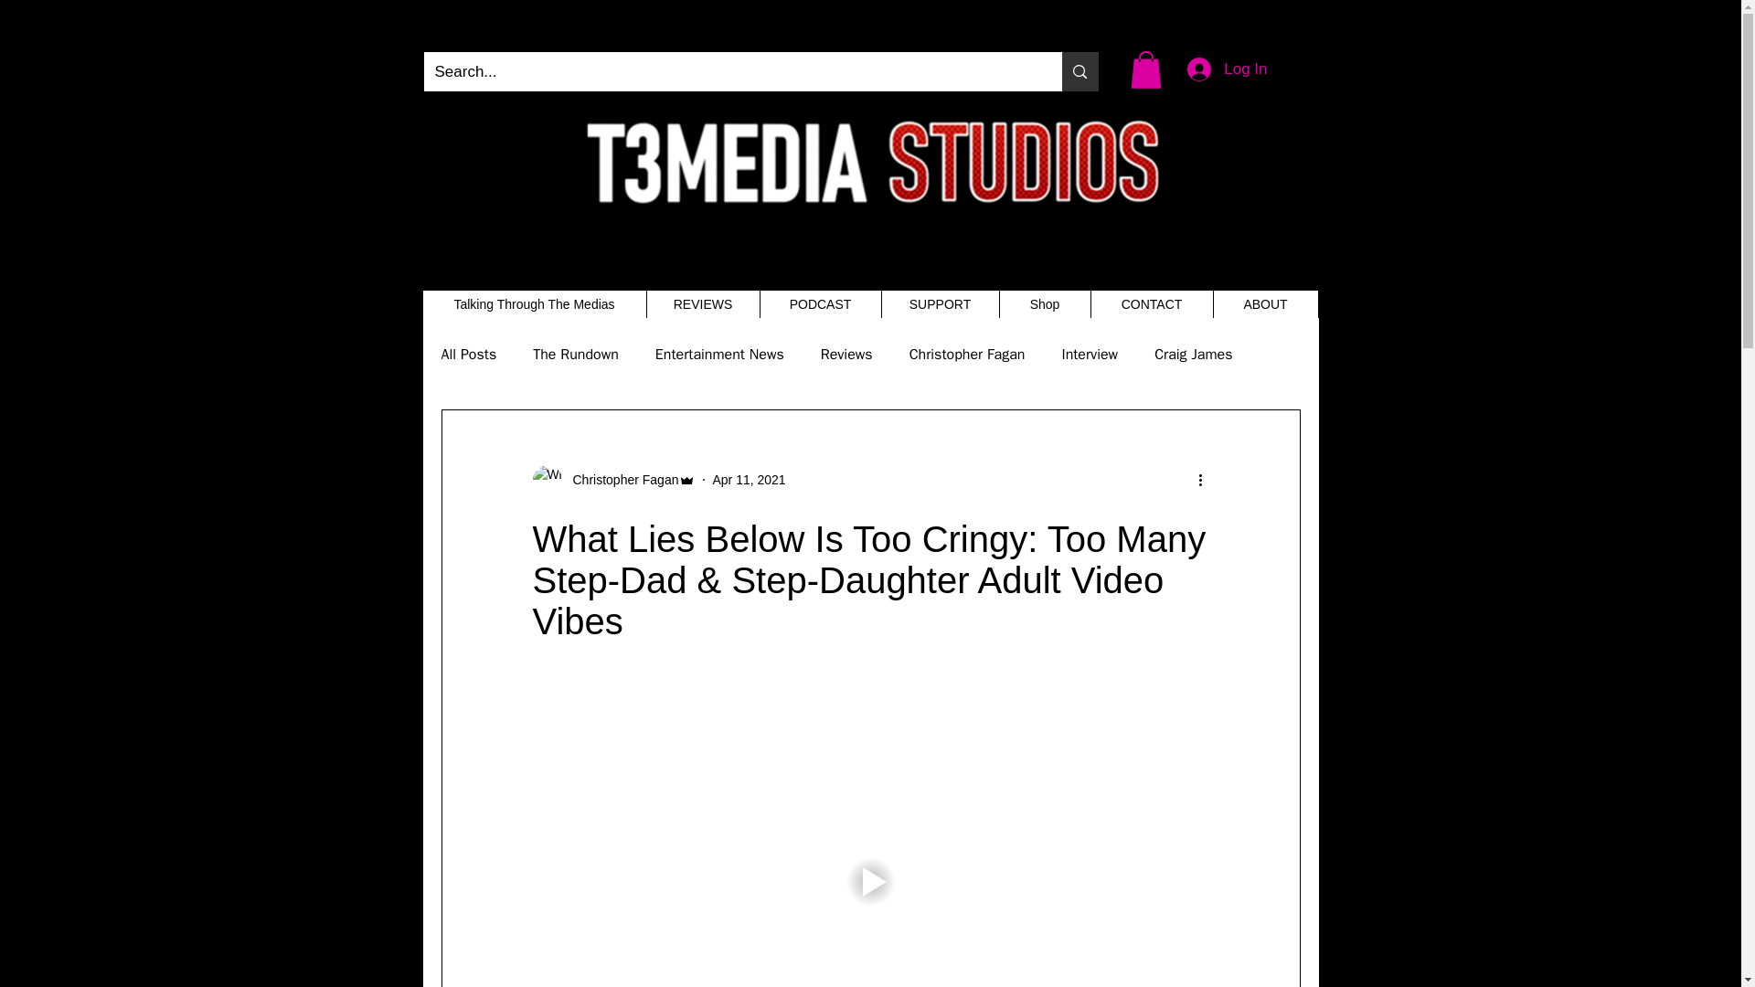 The image size is (1755, 987). I want to click on Reviews, so click(846, 355).